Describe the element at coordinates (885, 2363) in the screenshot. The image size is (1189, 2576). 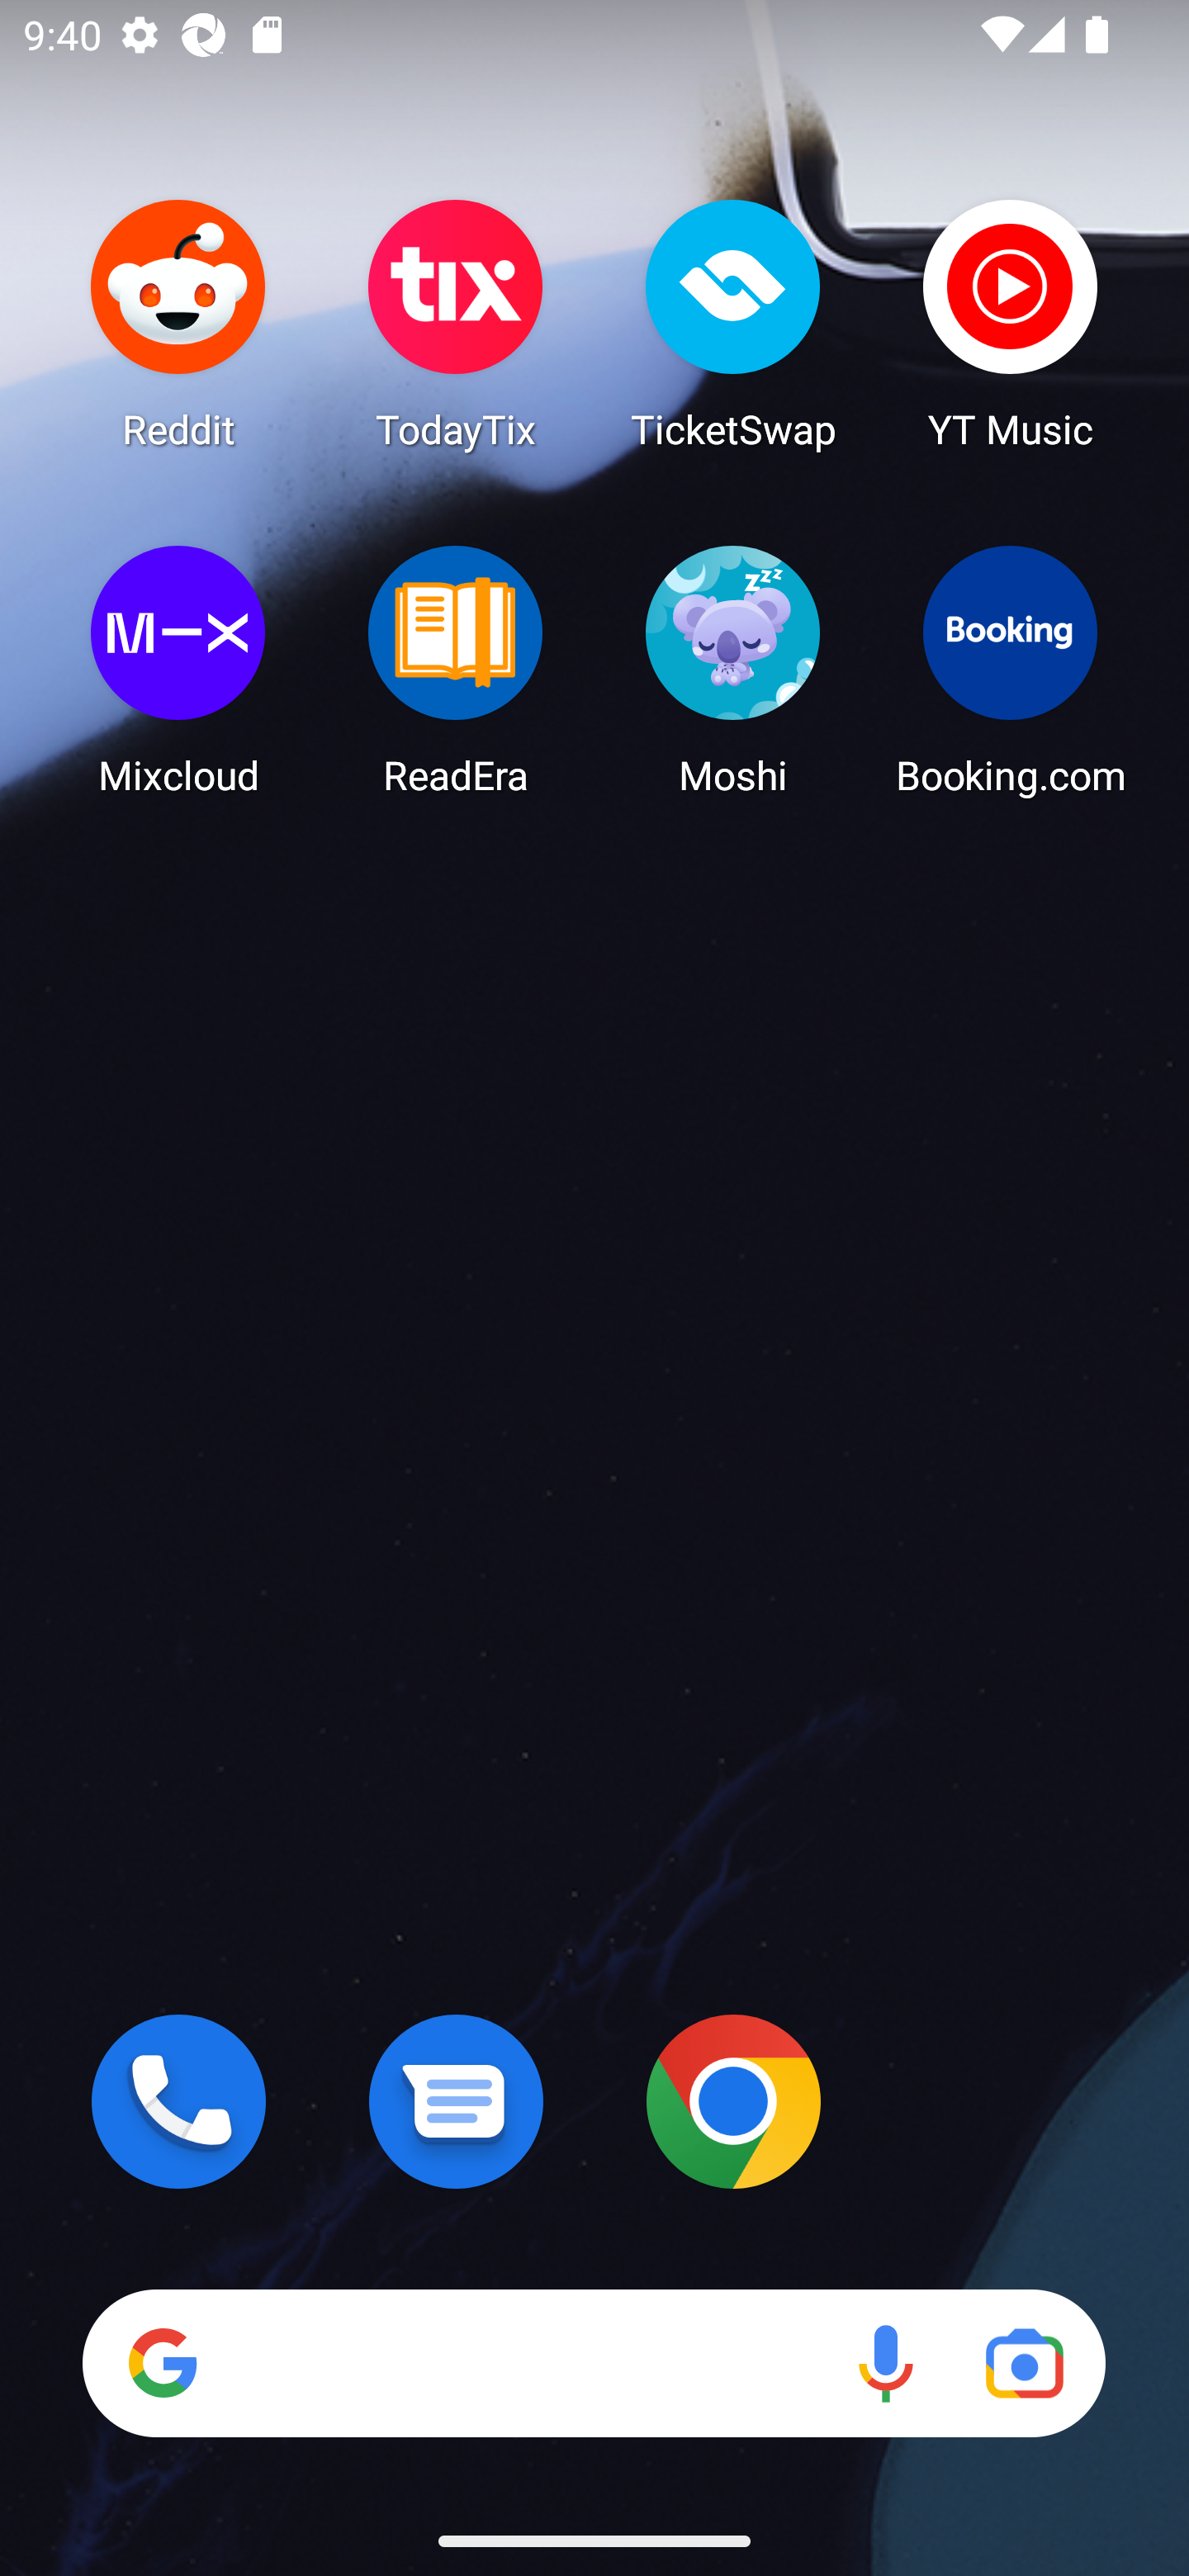
I see `Voice search` at that location.